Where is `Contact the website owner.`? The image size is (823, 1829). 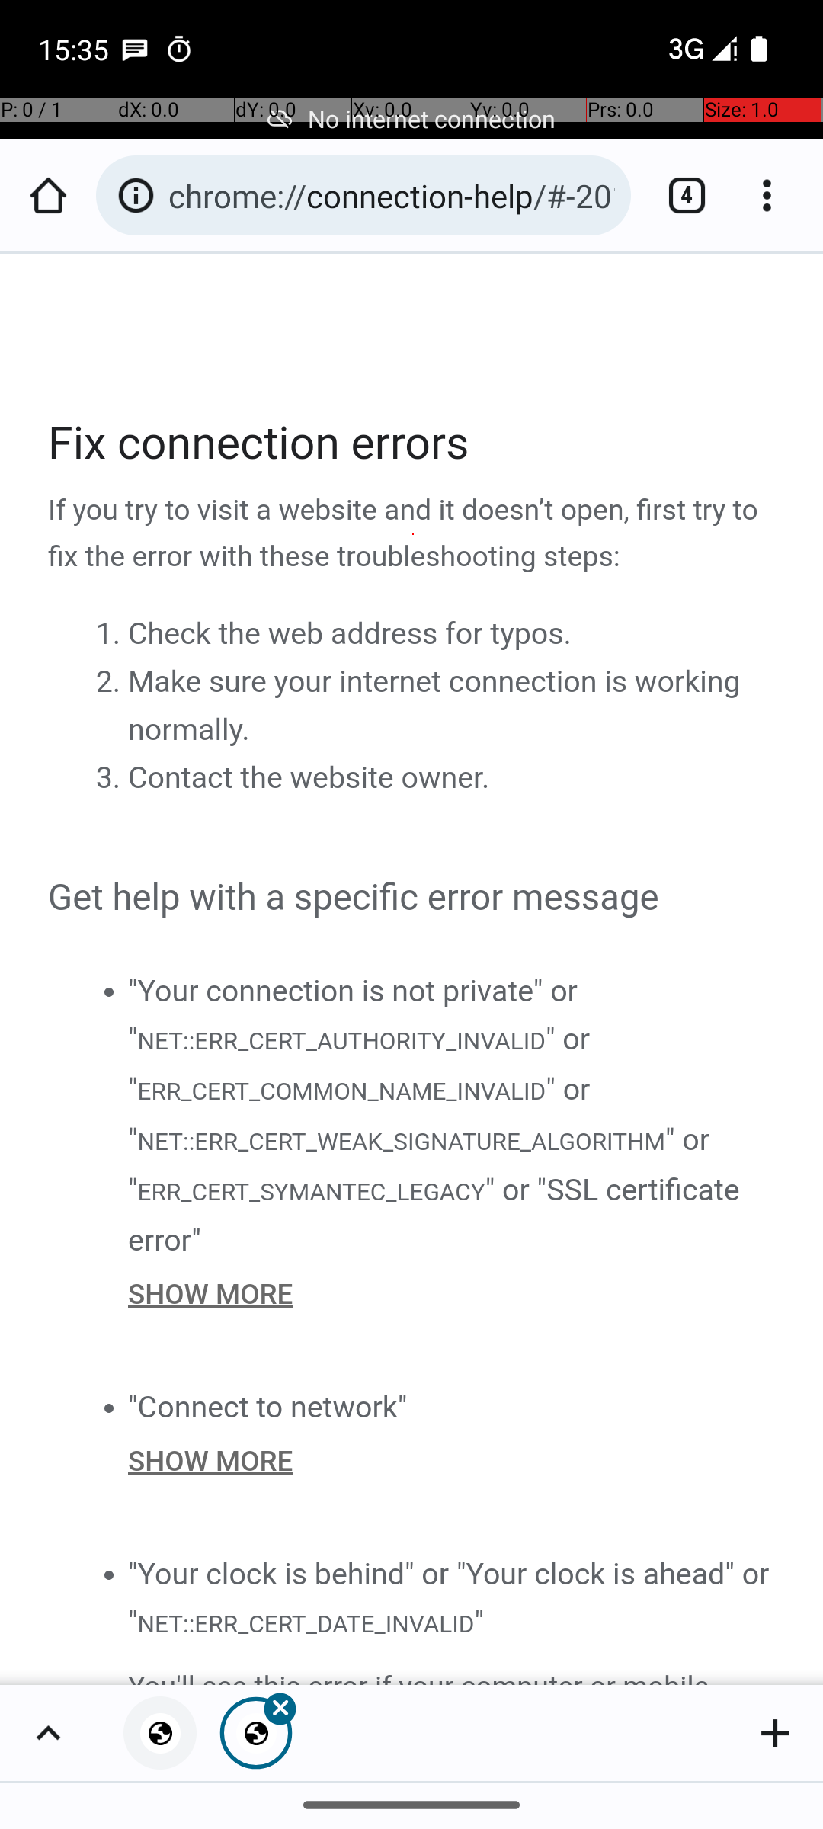
Contact the website owner. is located at coordinates (309, 778).